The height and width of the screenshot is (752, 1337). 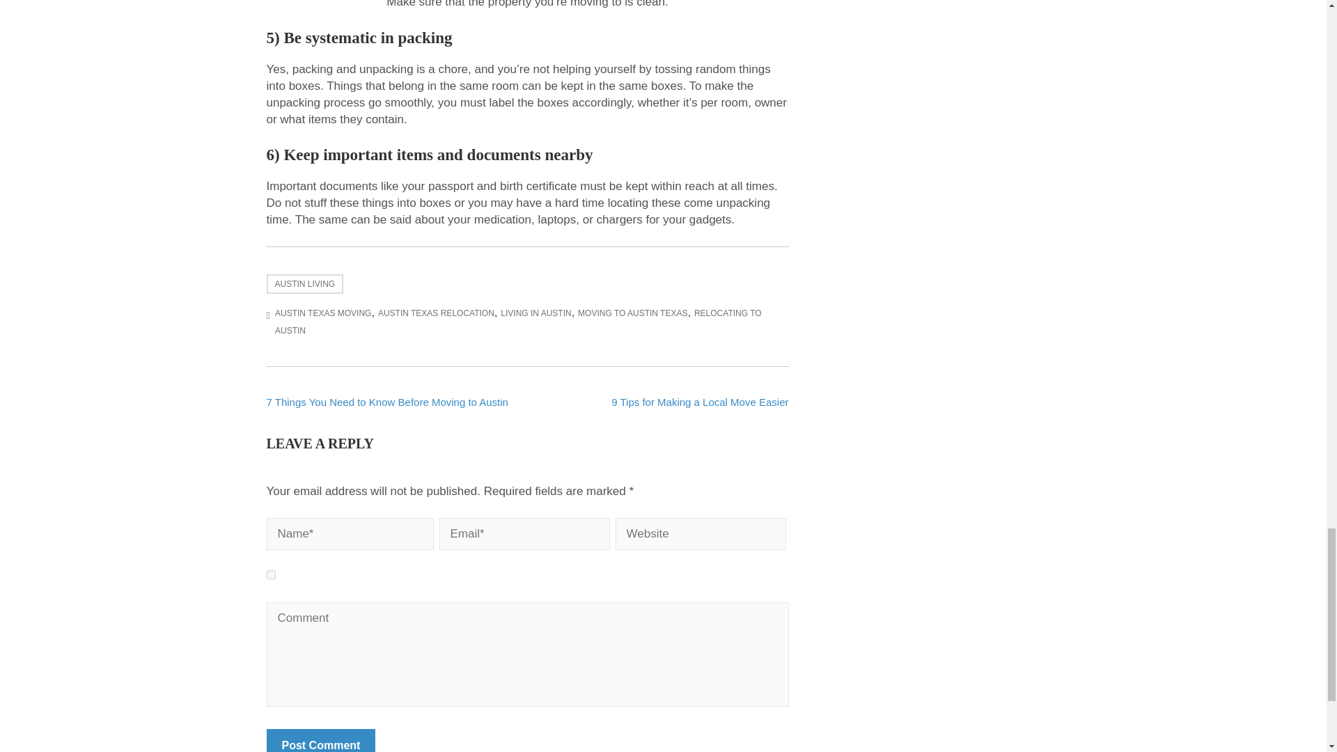 What do you see at coordinates (699, 402) in the screenshot?
I see `9 Tips for Making a Local Move Easier` at bounding box center [699, 402].